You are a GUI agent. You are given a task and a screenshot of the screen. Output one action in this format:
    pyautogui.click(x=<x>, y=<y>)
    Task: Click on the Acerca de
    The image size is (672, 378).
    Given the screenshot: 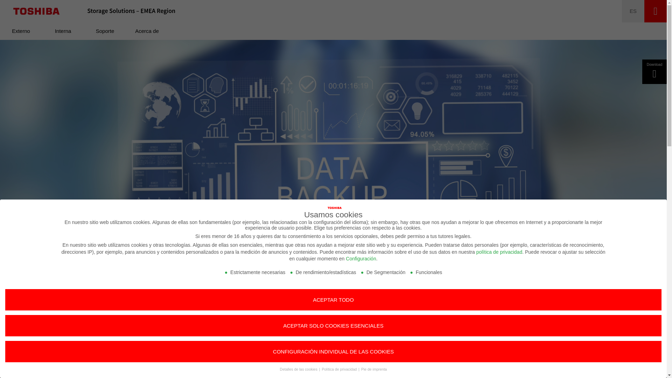 What is the action you would take?
    pyautogui.click(x=147, y=31)
    